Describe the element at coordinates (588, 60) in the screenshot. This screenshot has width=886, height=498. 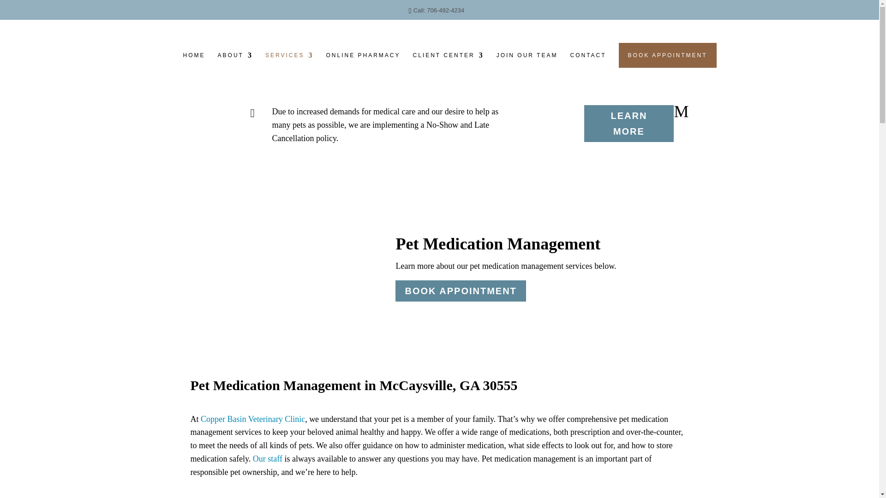
I see `CONTACT` at that location.